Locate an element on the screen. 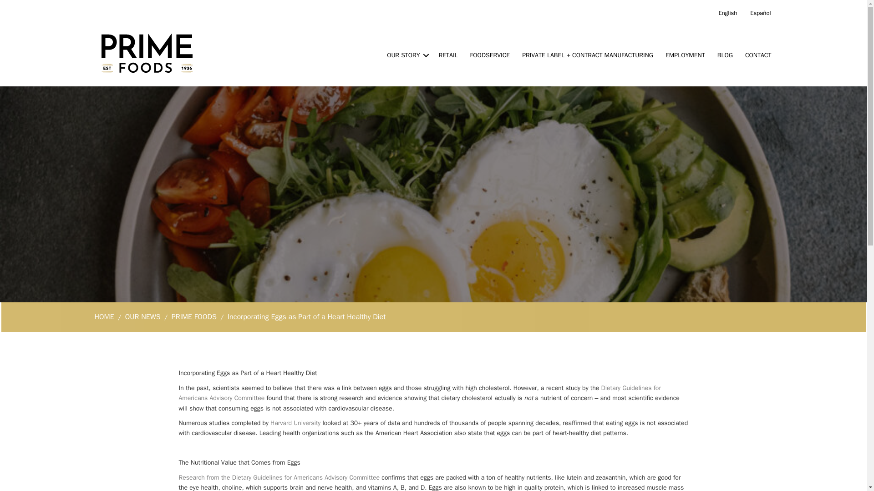  Spanish is located at coordinates (760, 14).